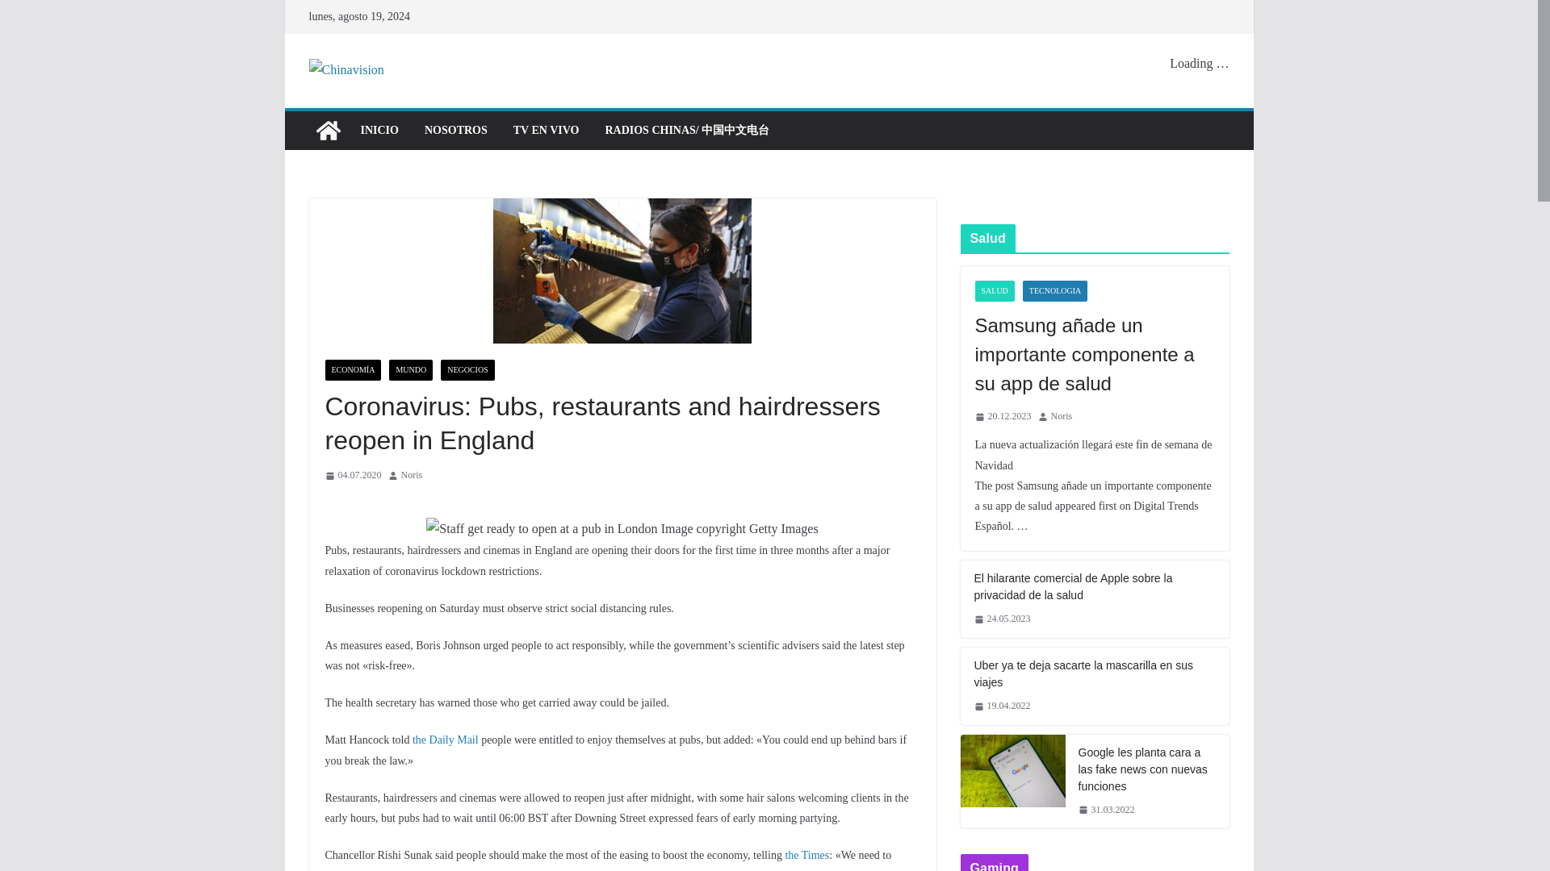 Image resolution: width=1550 pixels, height=871 pixels. I want to click on INICIO, so click(379, 131).